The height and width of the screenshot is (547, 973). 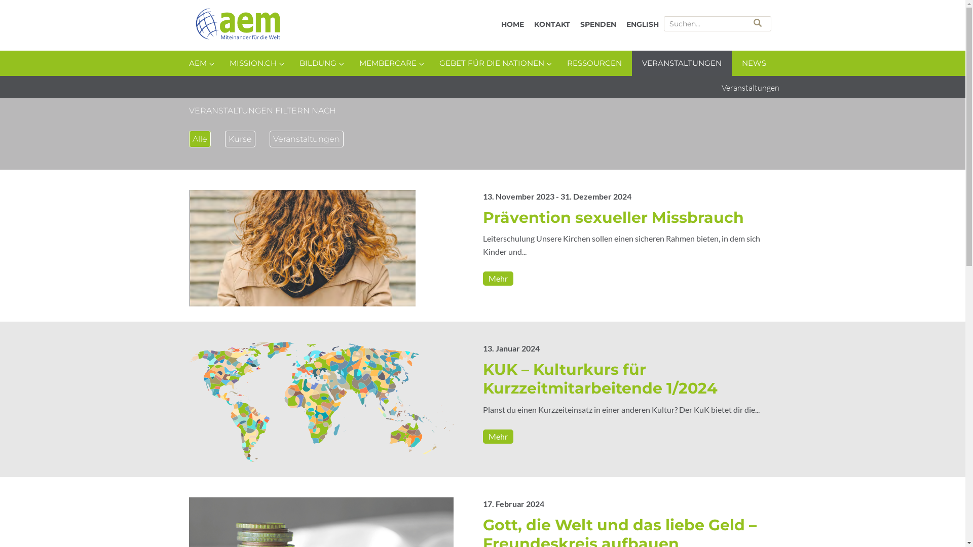 I want to click on BILDUNG, so click(x=319, y=63).